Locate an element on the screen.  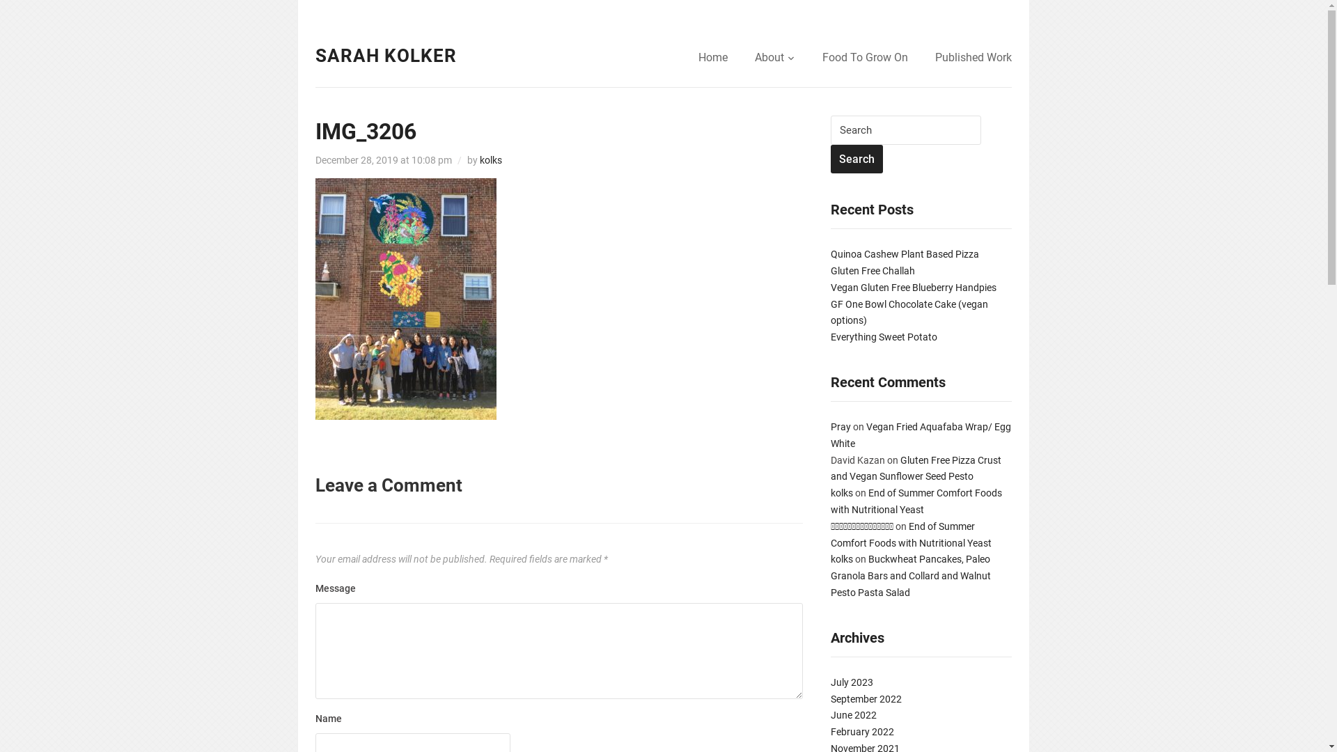
End of Summer Comfort Foods with Nutritional Yeast is located at coordinates (911, 535).